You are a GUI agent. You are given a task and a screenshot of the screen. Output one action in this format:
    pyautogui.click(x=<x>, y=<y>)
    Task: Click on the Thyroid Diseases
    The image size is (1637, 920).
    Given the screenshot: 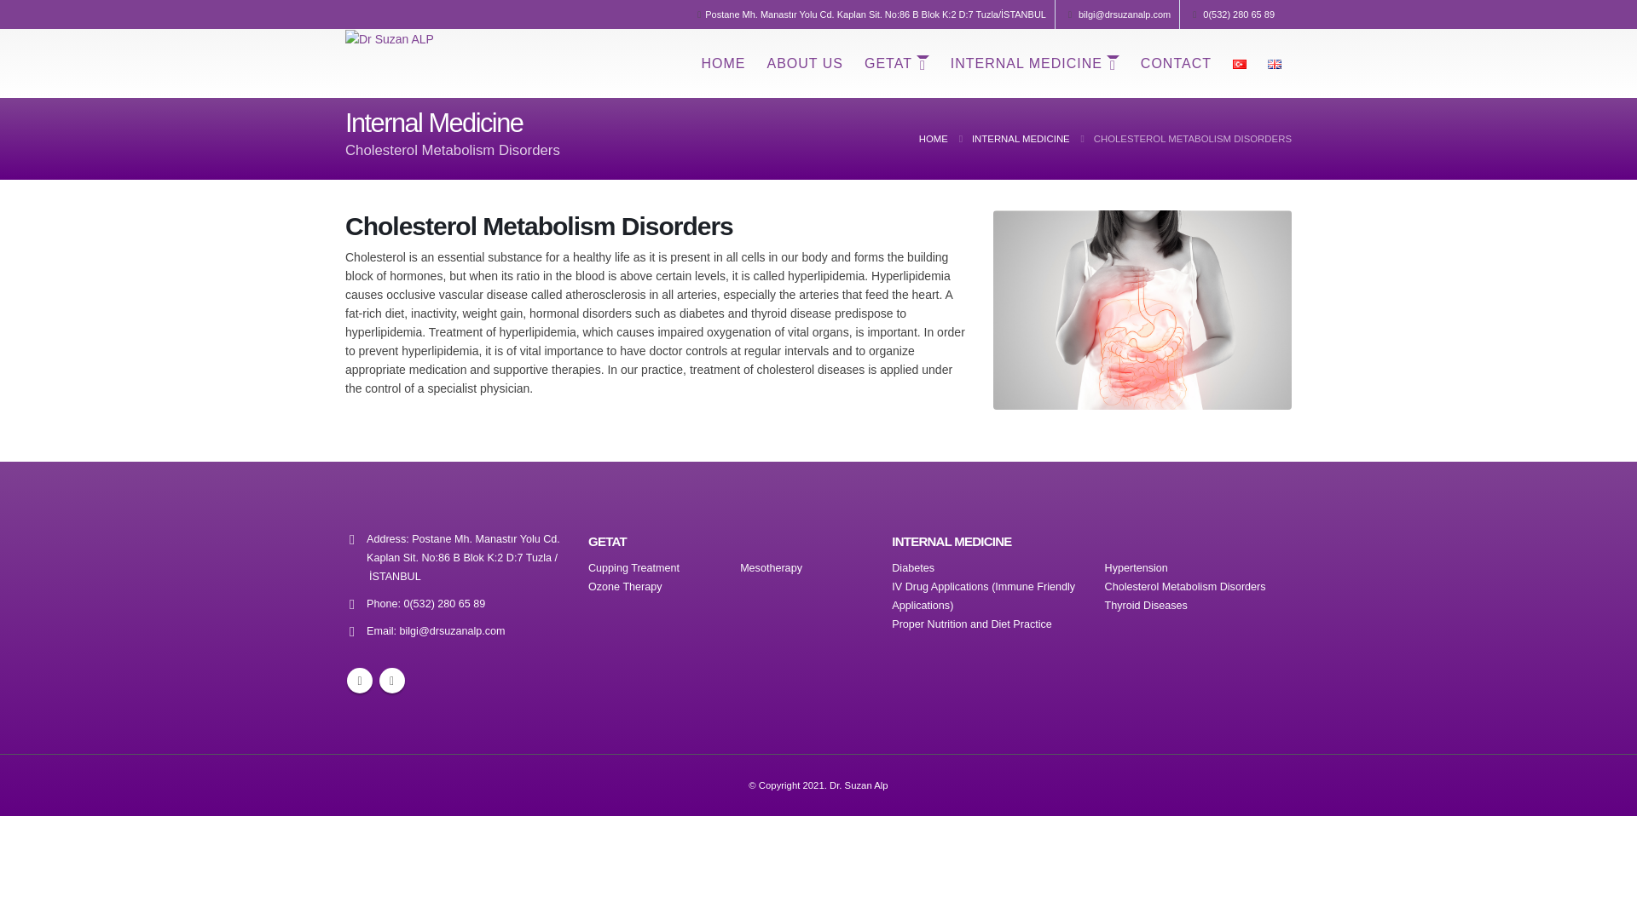 What is the action you would take?
    pyautogui.click(x=1146, y=606)
    